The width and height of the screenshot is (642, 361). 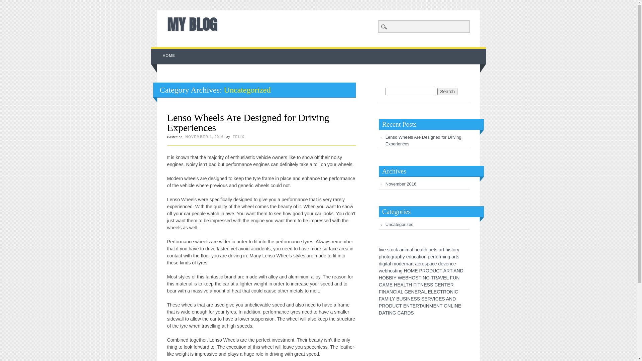 I want to click on L, so click(x=432, y=292).